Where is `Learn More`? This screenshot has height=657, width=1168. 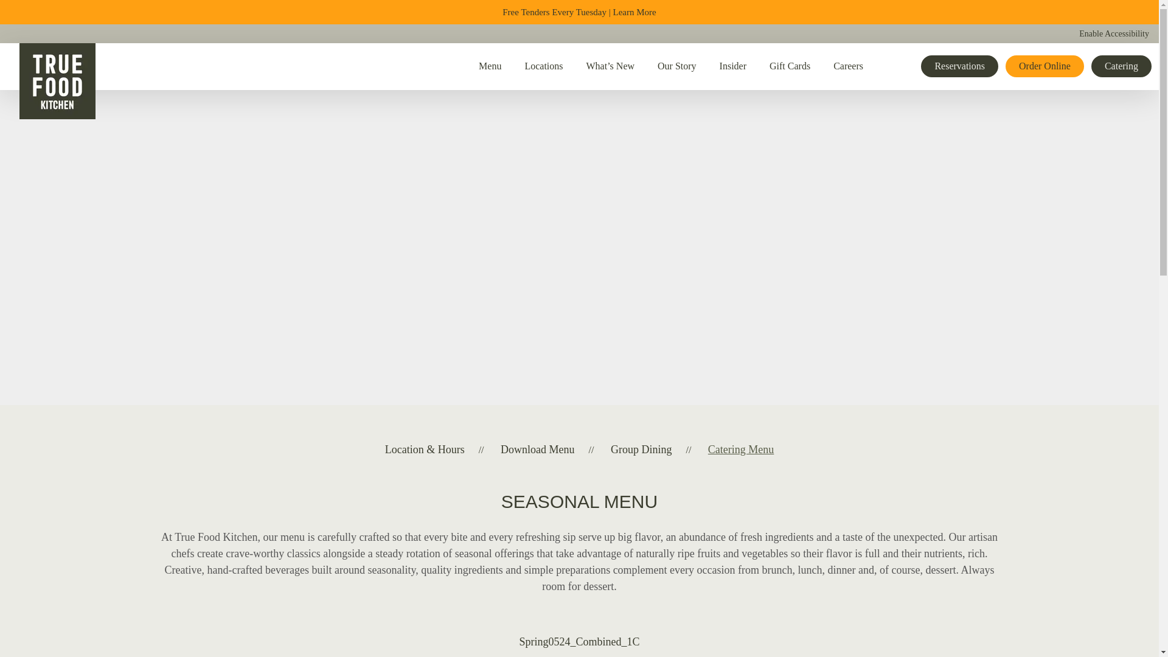
Learn More is located at coordinates (635, 12).